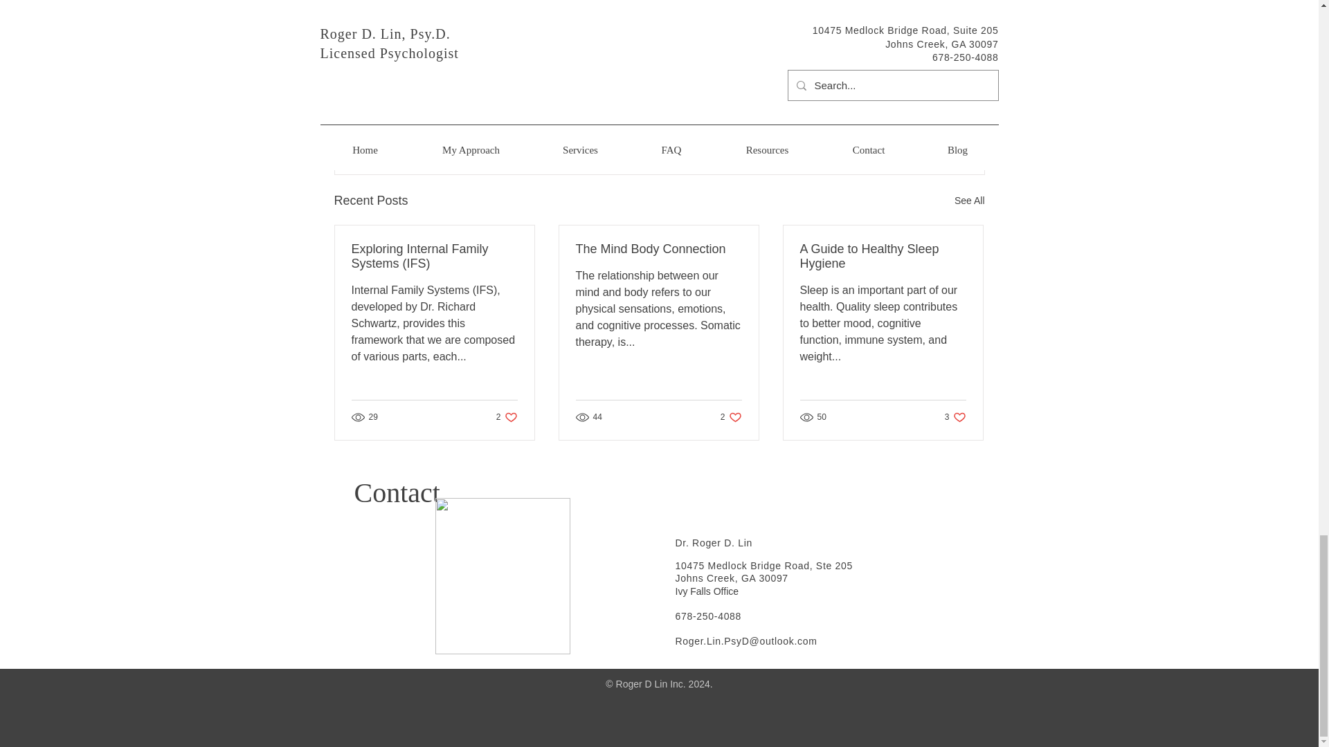 Image resolution: width=1329 pixels, height=747 pixels. Describe the element at coordinates (904, 125) in the screenshot. I see `678-250-4088` at that location.